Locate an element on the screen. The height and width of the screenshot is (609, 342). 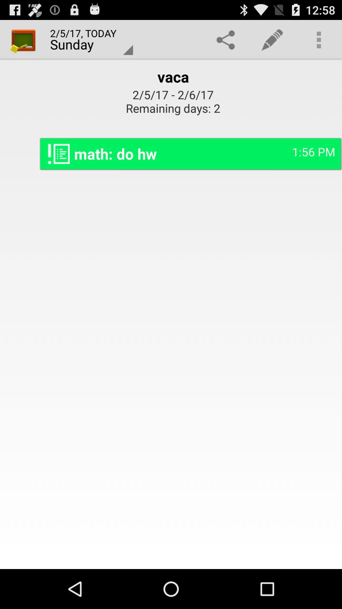
select the logo on the menu bar is located at coordinates (23, 40).